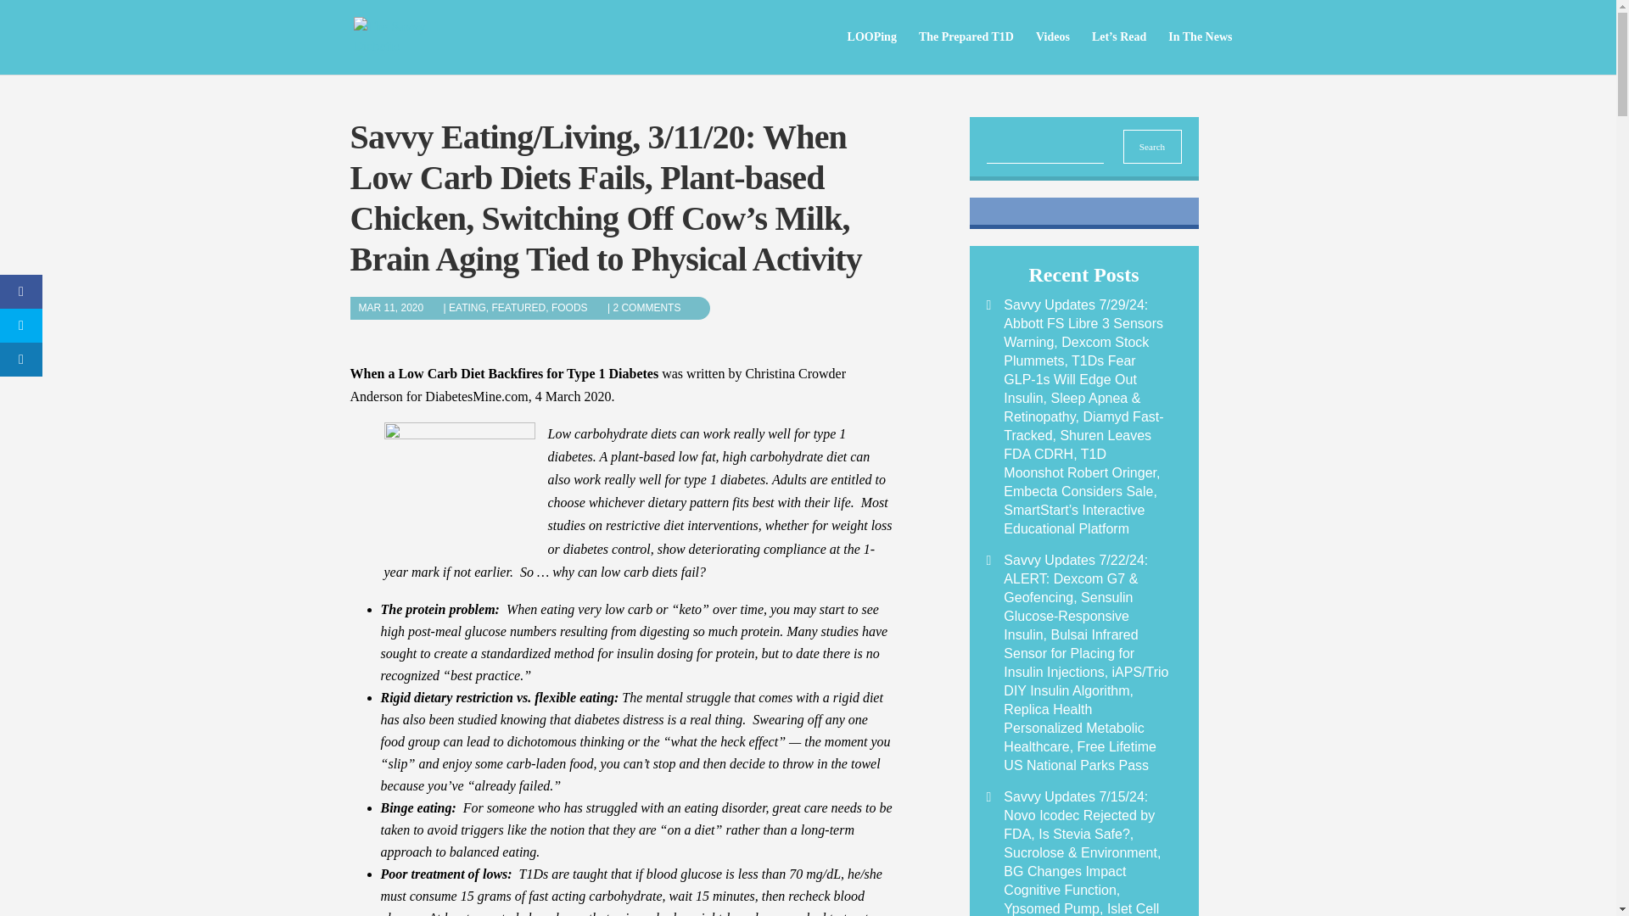 The height and width of the screenshot is (916, 1629). Describe the element at coordinates (578, 308) in the screenshot. I see `FOODS` at that location.